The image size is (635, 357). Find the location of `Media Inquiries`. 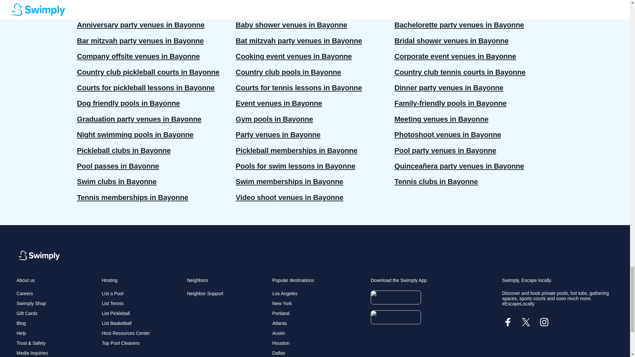

Media Inquiries is located at coordinates (32, 353).